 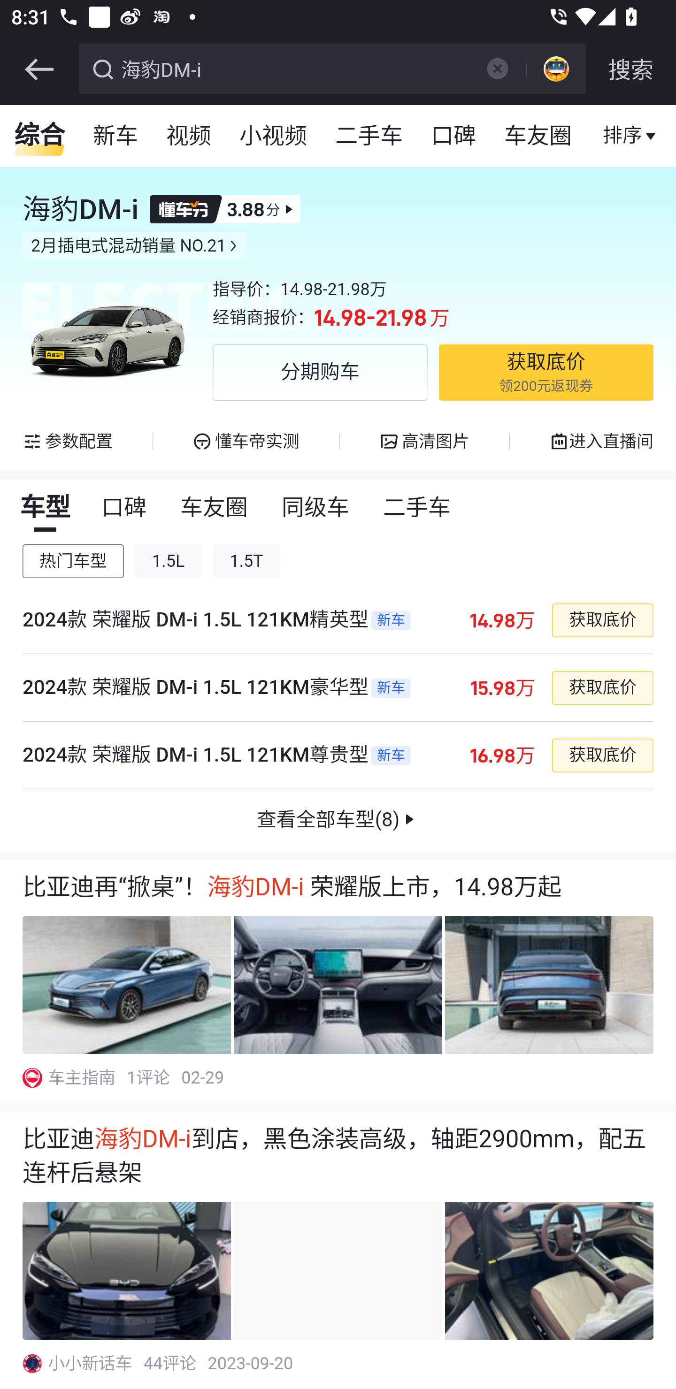 I want to click on 综合, so click(x=39, y=136).